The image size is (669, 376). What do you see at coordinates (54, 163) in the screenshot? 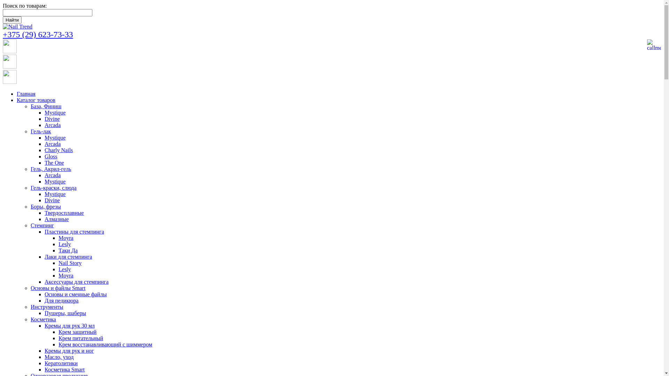
I see `The One` at bounding box center [54, 163].